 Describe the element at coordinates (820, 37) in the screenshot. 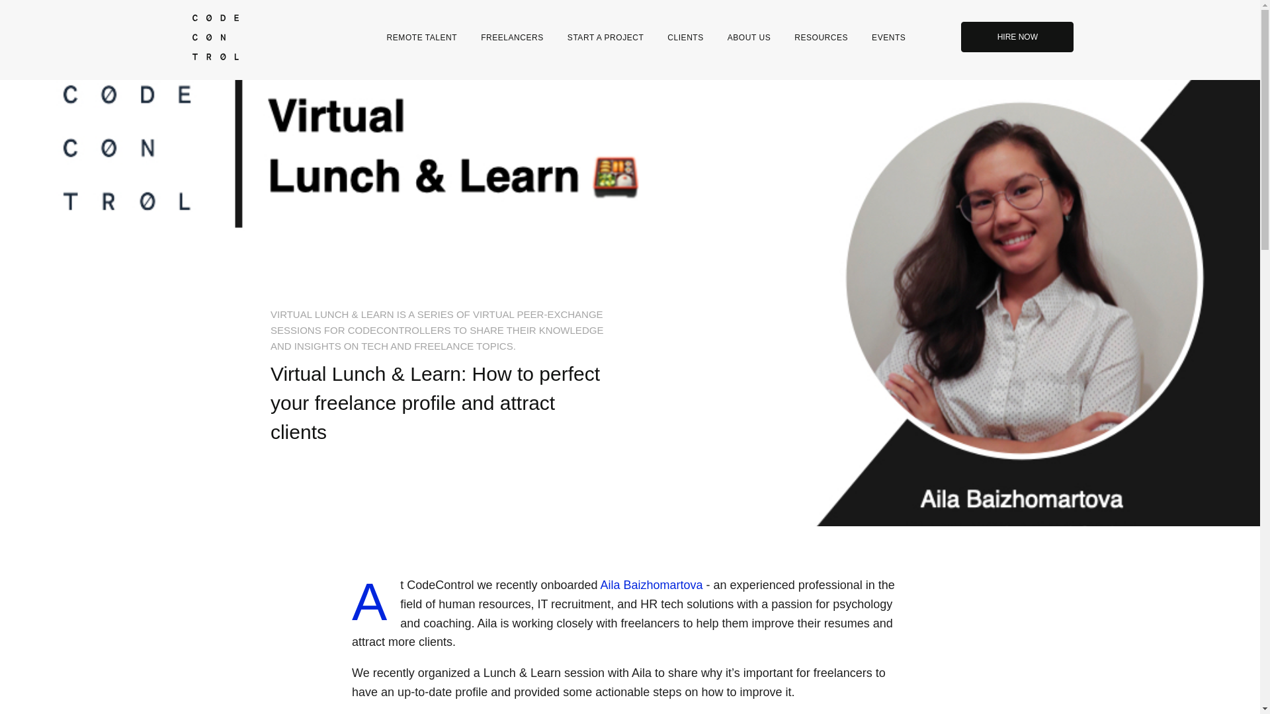

I see `RESOURCES` at that location.